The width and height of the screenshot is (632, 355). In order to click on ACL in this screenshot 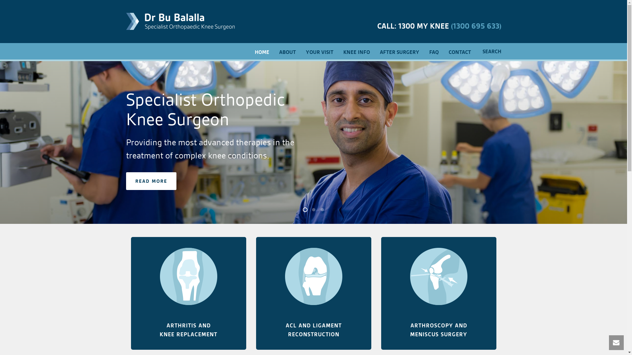, I will do `click(313, 276)`.